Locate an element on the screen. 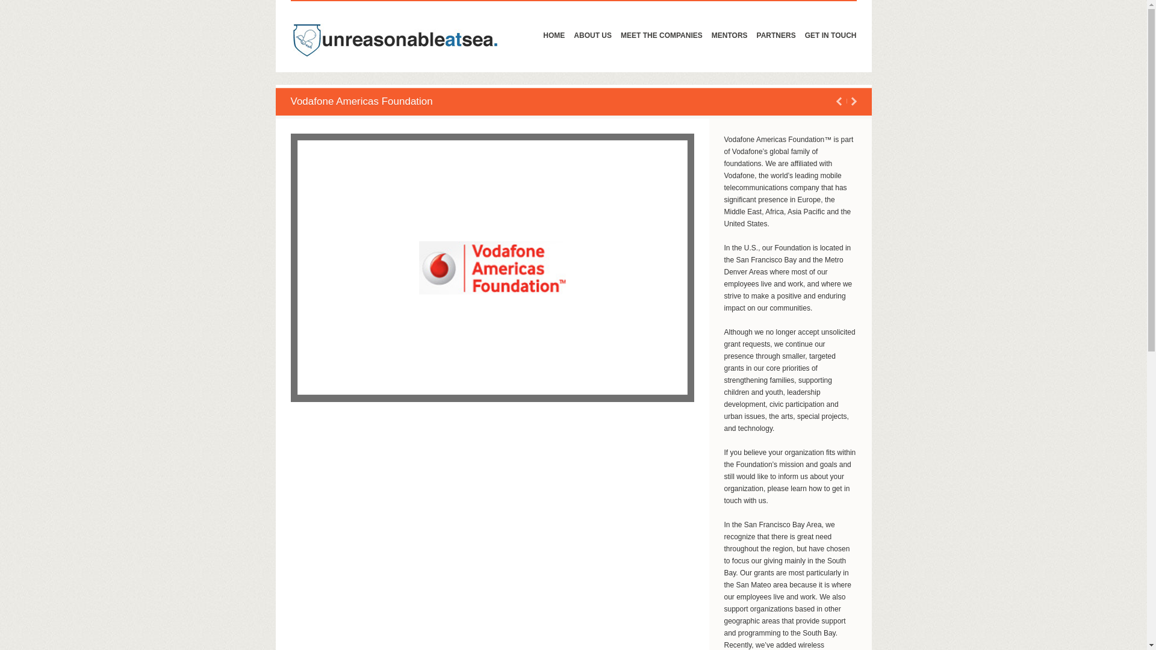  MEET THE COMPANIES is located at coordinates (662, 35).